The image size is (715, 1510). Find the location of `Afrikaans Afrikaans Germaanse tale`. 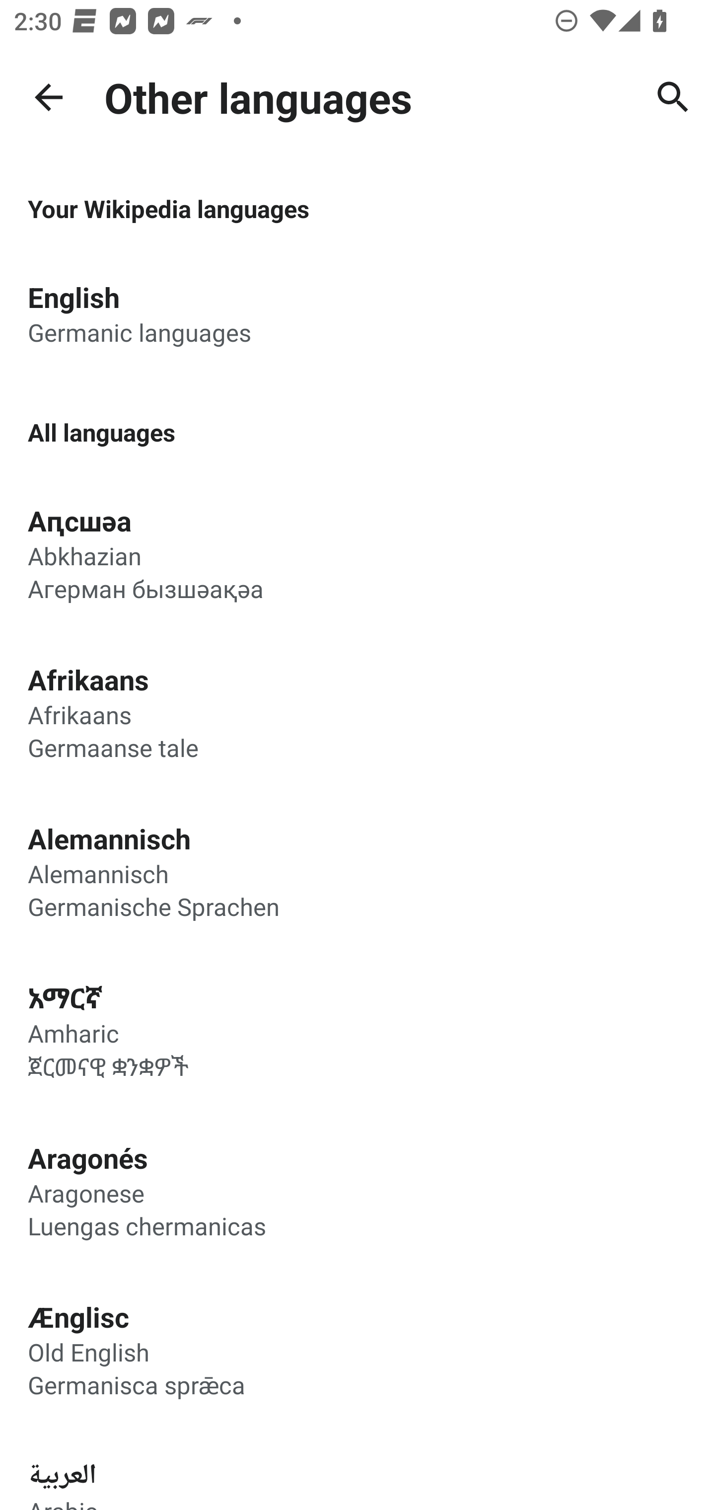

Afrikaans Afrikaans Germaanse tale is located at coordinates (357, 711).